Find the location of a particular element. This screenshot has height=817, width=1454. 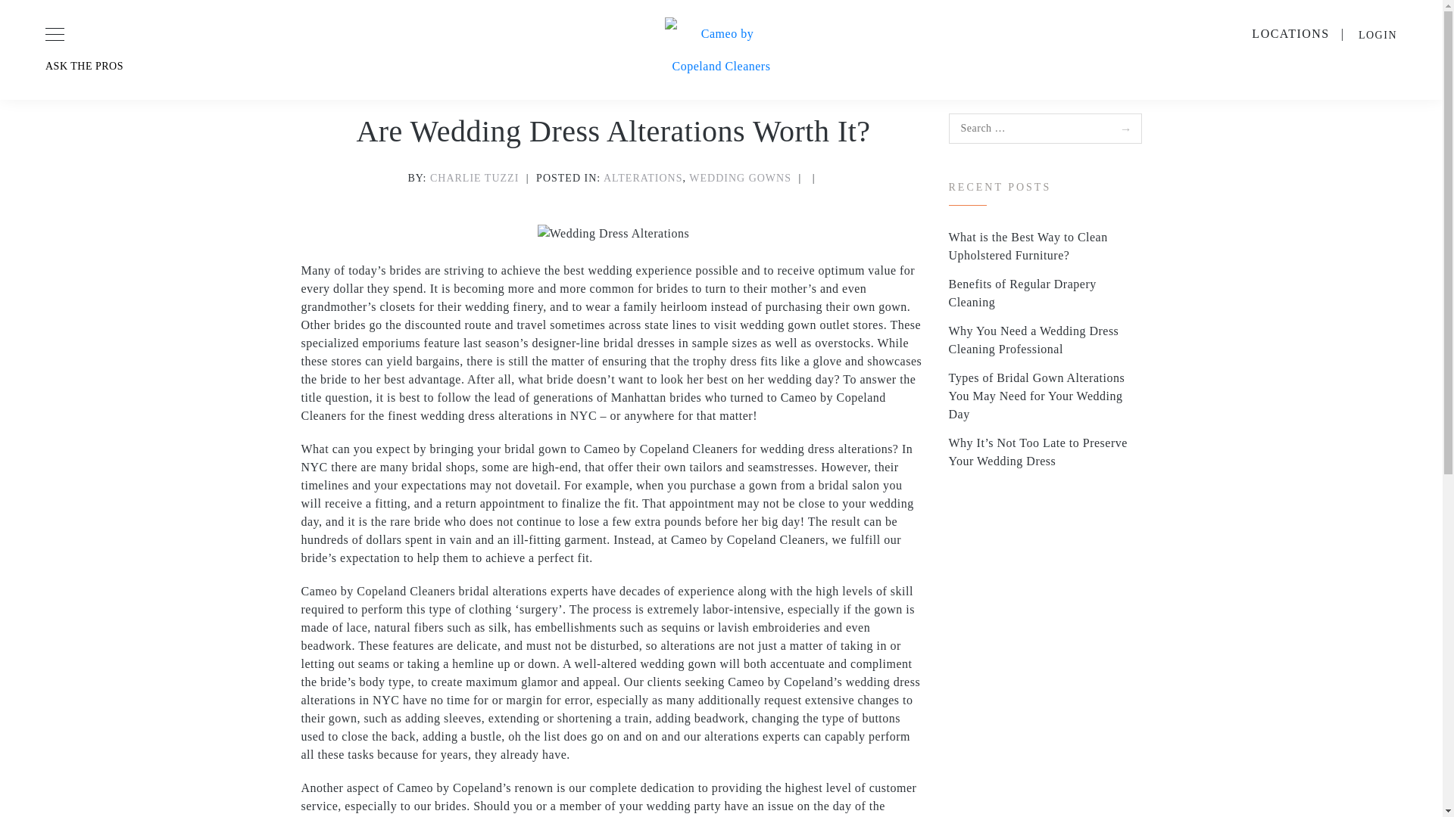

LOCATIONS is located at coordinates (1290, 33).